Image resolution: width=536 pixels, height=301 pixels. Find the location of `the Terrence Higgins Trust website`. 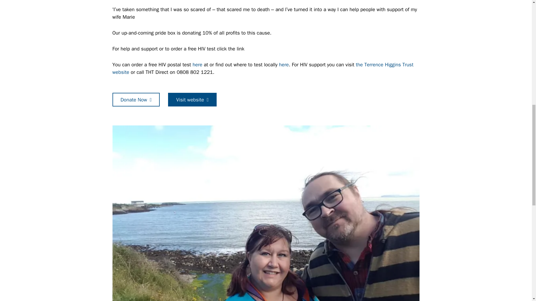

the Terrence Higgins Trust website is located at coordinates (262, 69).